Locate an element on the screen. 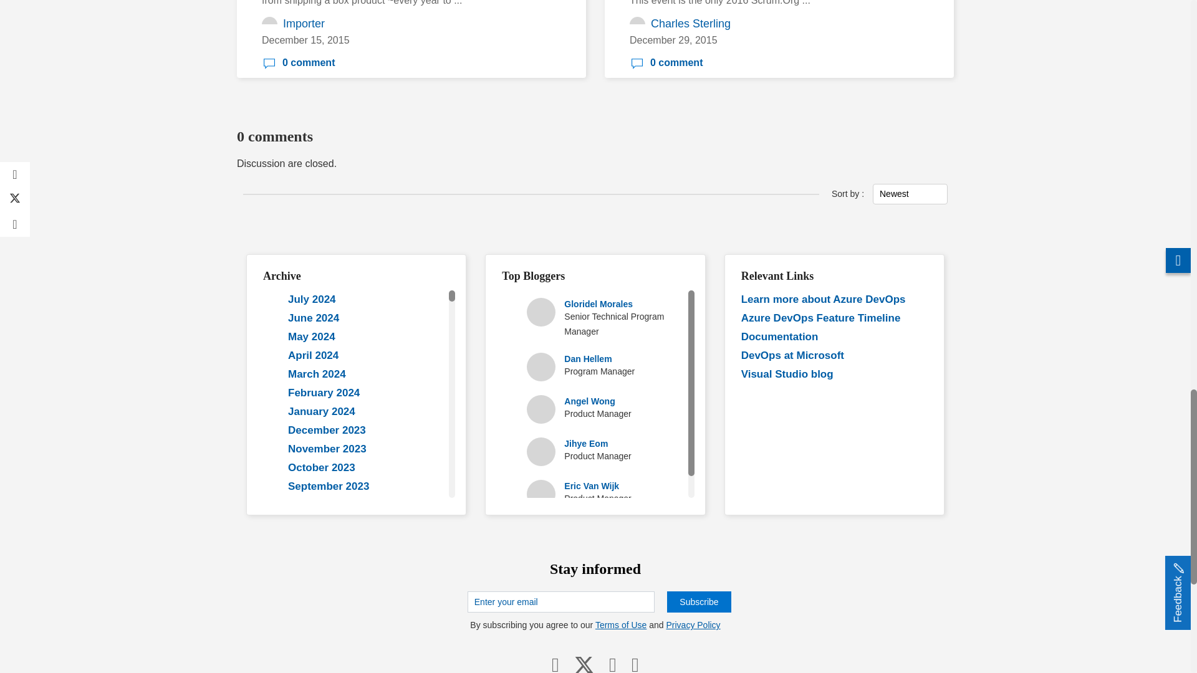 The width and height of the screenshot is (1197, 673). youtube is located at coordinates (612, 664).